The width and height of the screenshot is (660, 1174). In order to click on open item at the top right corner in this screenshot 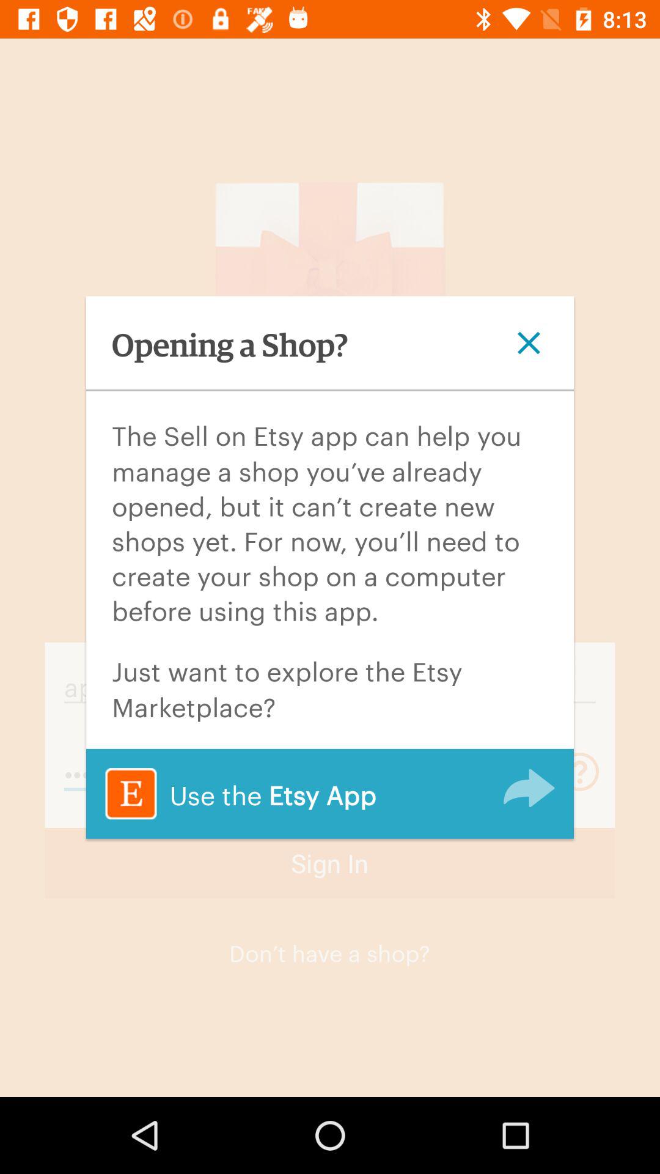, I will do `click(529, 342)`.